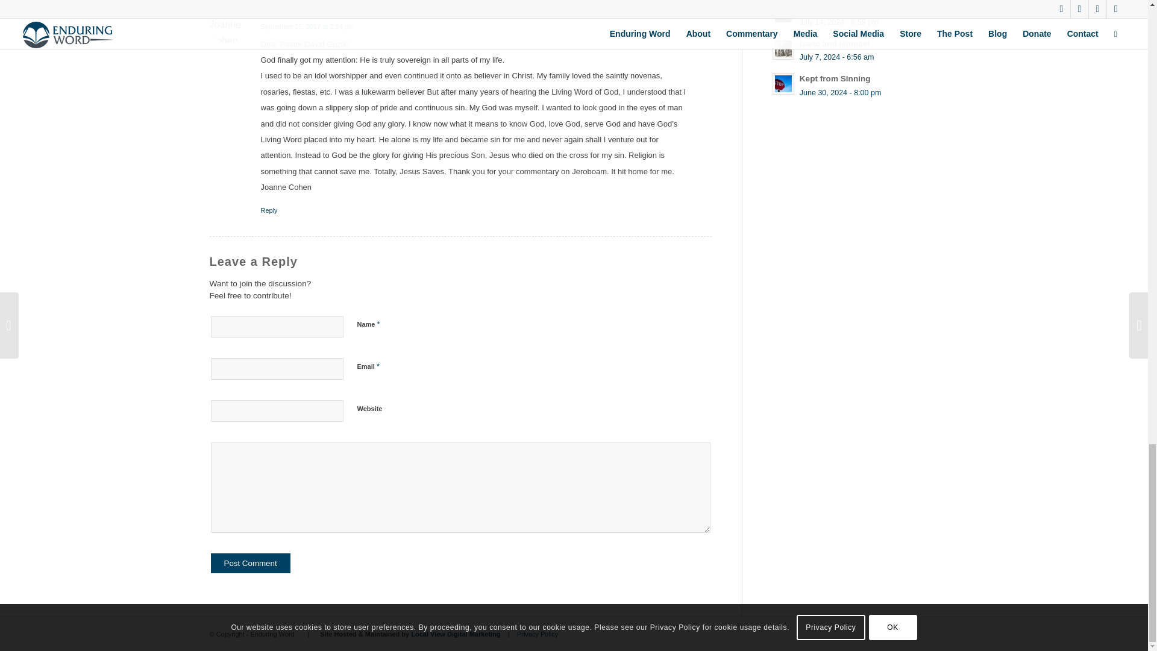 The image size is (1157, 651). What do you see at coordinates (783, 14) in the screenshot?
I see `Read: Words of Faith` at bounding box center [783, 14].